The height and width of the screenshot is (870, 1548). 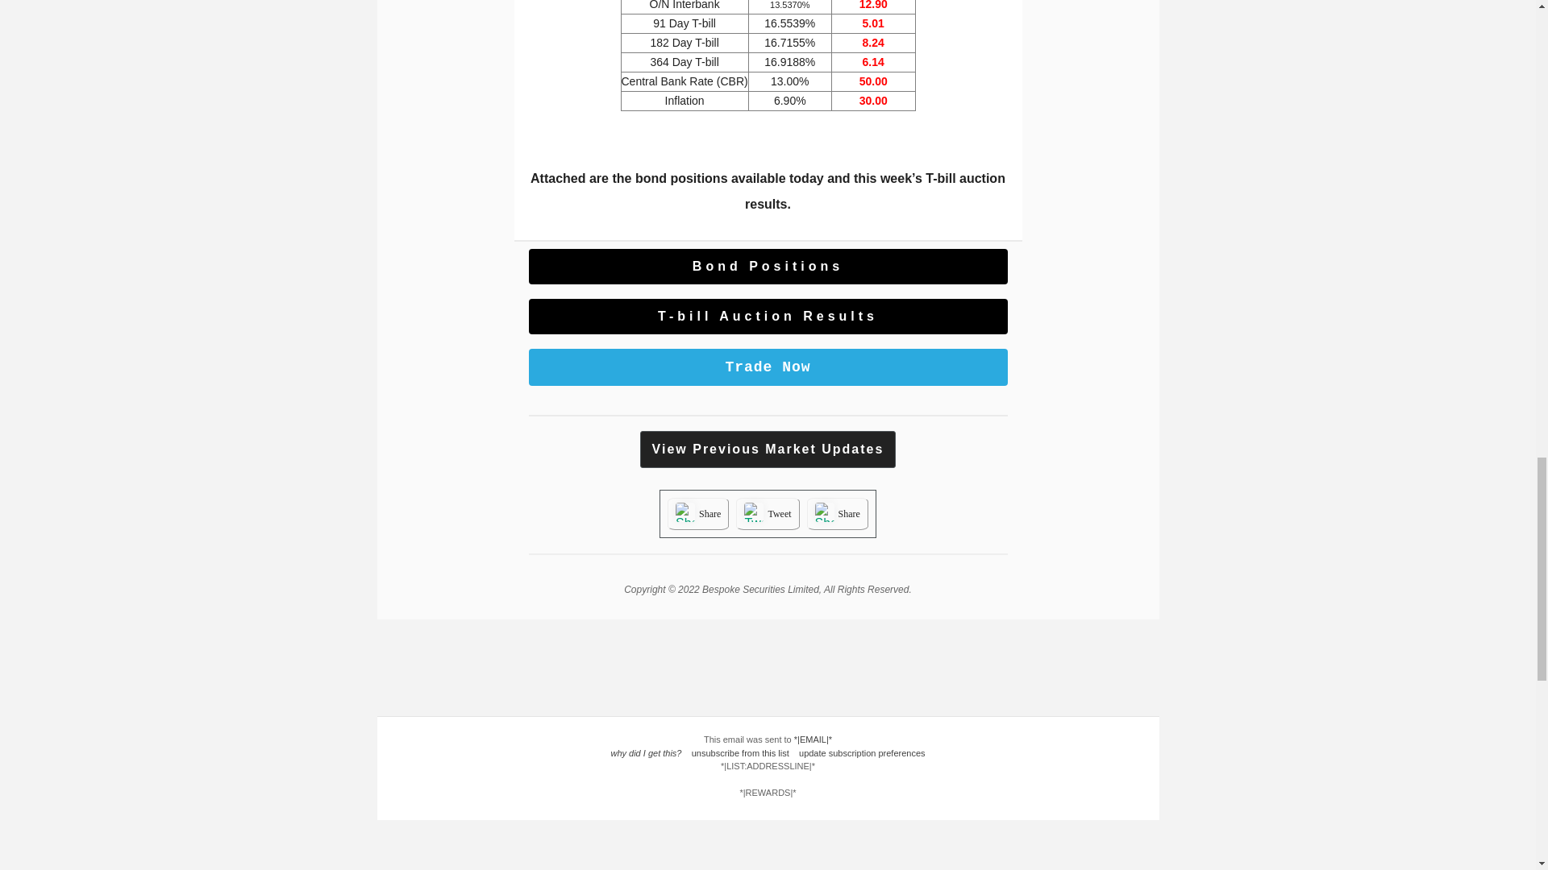 I want to click on View Previous Market Updates , so click(x=768, y=449).